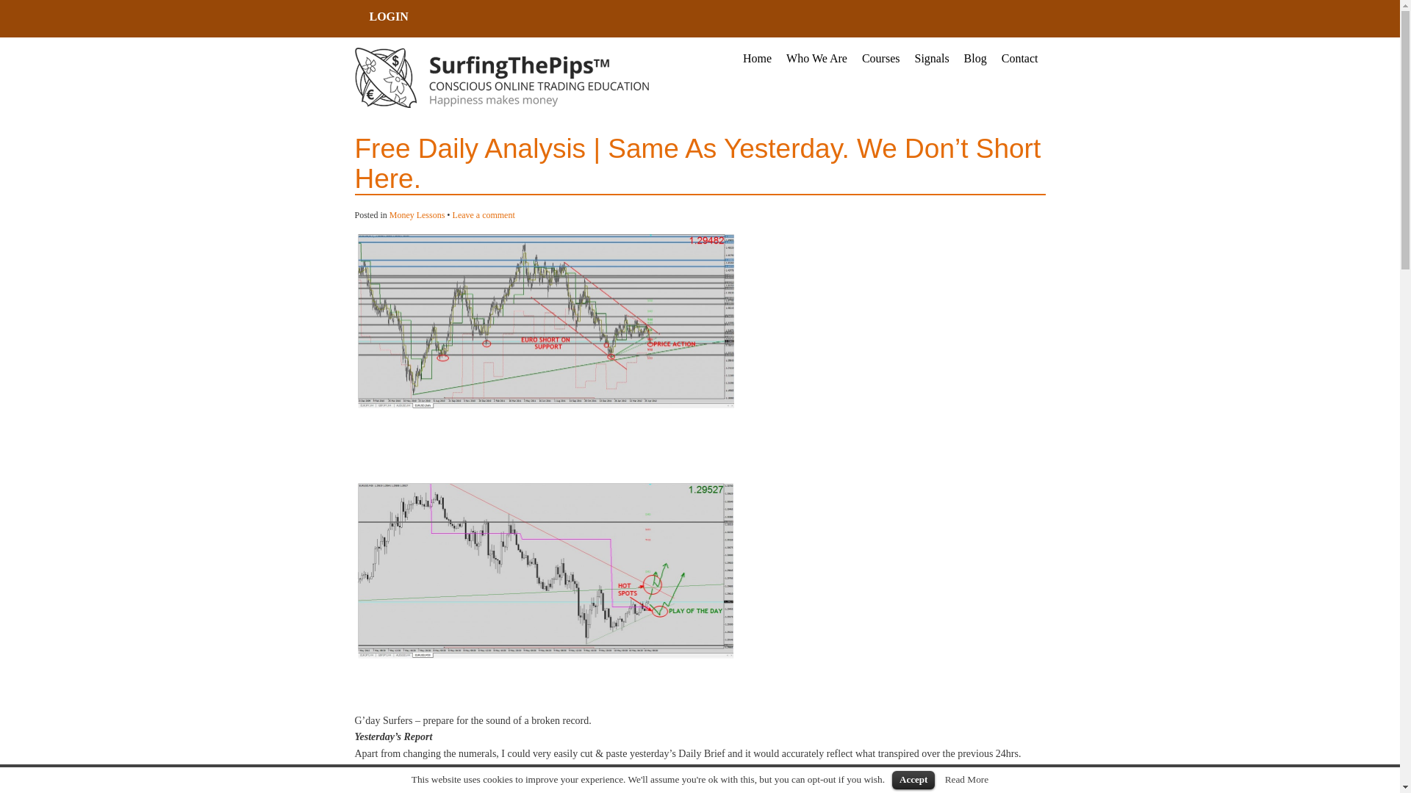 The image size is (1411, 793). What do you see at coordinates (816, 59) in the screenshot?
I see `Who We Are` at bounding box center [816, 59].